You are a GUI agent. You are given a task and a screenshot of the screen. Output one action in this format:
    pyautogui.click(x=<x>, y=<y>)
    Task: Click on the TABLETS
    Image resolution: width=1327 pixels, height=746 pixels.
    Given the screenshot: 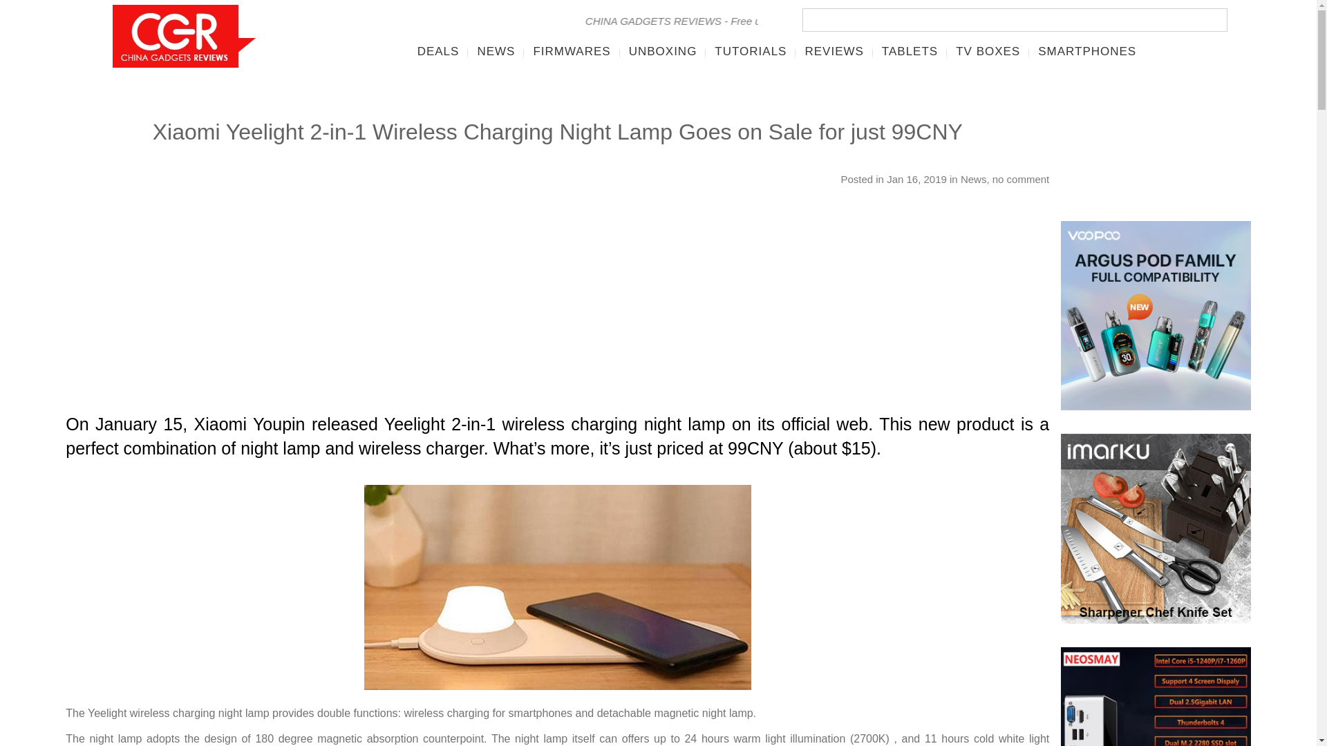 What is the action you would take?
    pyautogui.click(x=910, y=51)
    